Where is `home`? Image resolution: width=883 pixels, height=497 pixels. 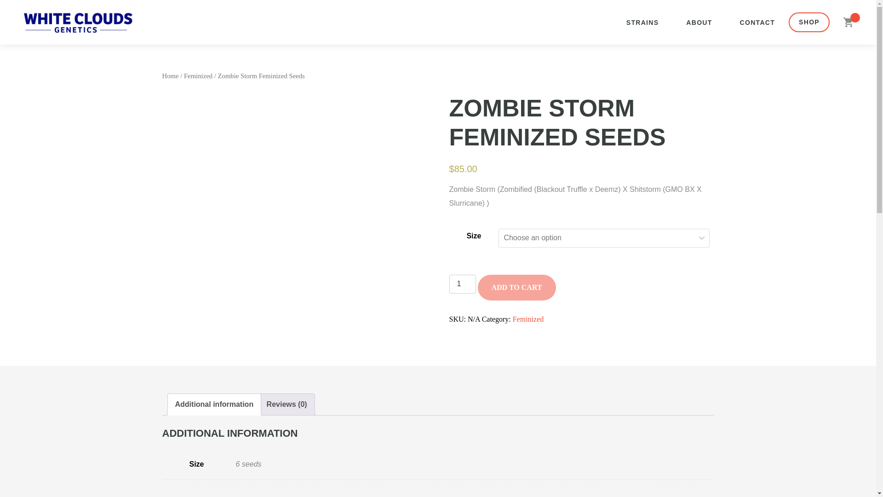
home is located at coordinates (78, 22).